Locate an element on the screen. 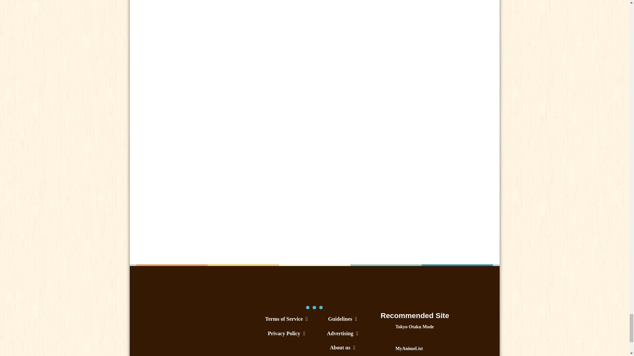  Guidelines is located at coordinates (342, 319).